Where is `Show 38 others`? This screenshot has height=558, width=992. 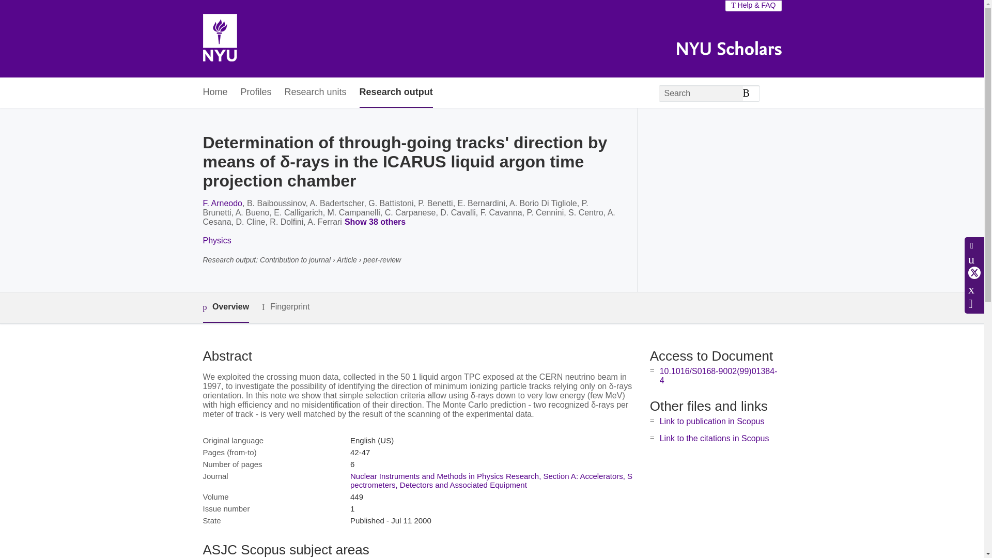 Show 38 others is located at coordinates (377, 222).